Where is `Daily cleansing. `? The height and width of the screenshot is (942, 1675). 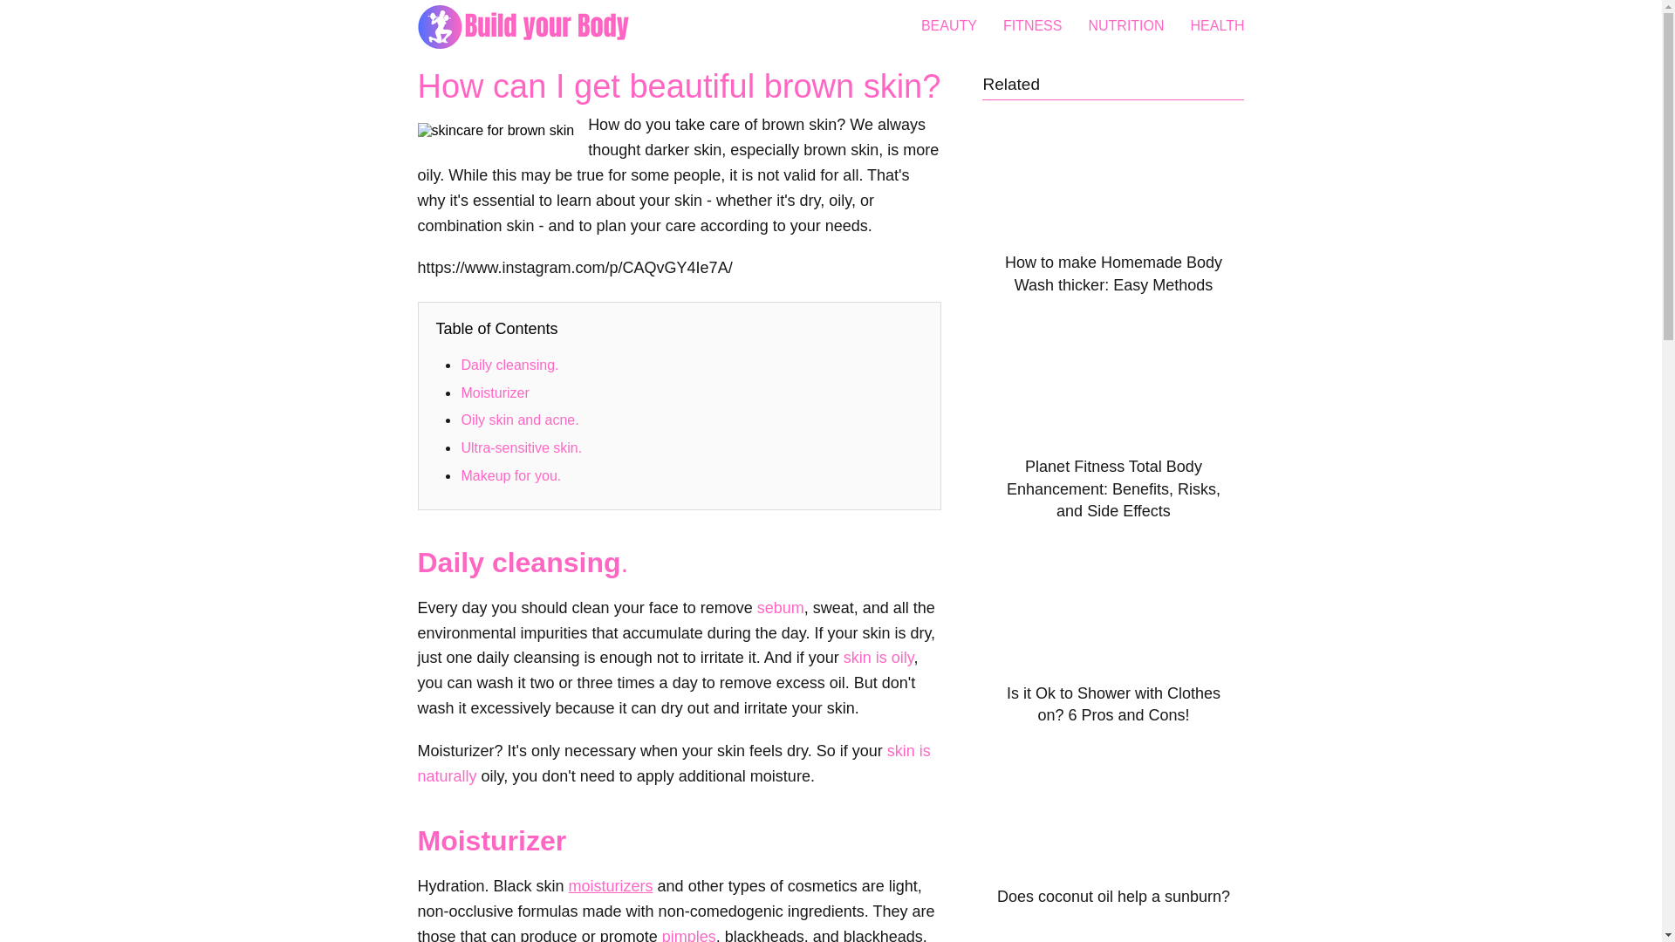 Daily cleansing.  is located at coordinates (511, 365).